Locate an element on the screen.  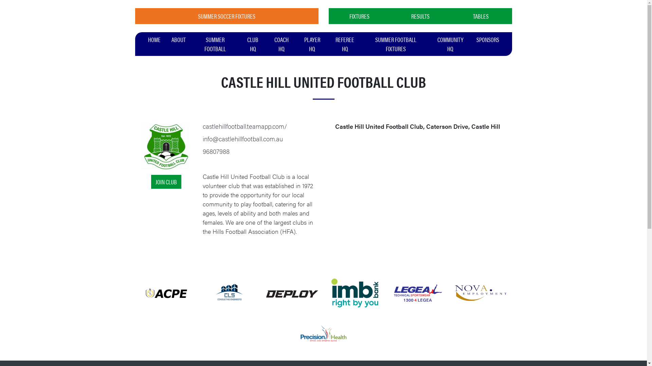
Visit LEGEA Technical Sportswear online is located at coordinates (418, 292).